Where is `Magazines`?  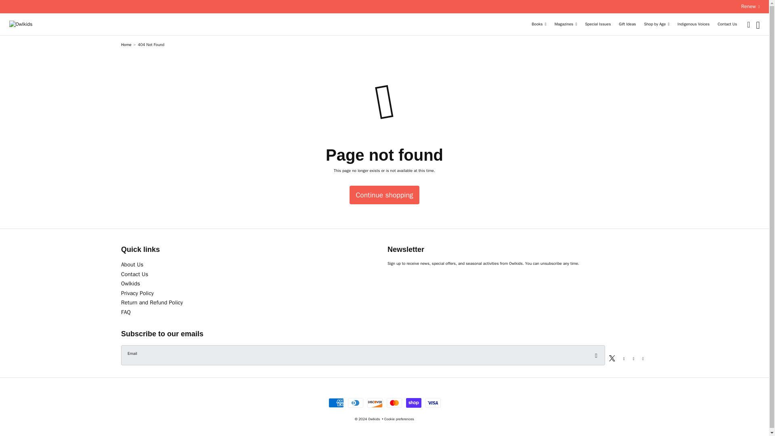 Magazines is located at coordinates (566, 24).